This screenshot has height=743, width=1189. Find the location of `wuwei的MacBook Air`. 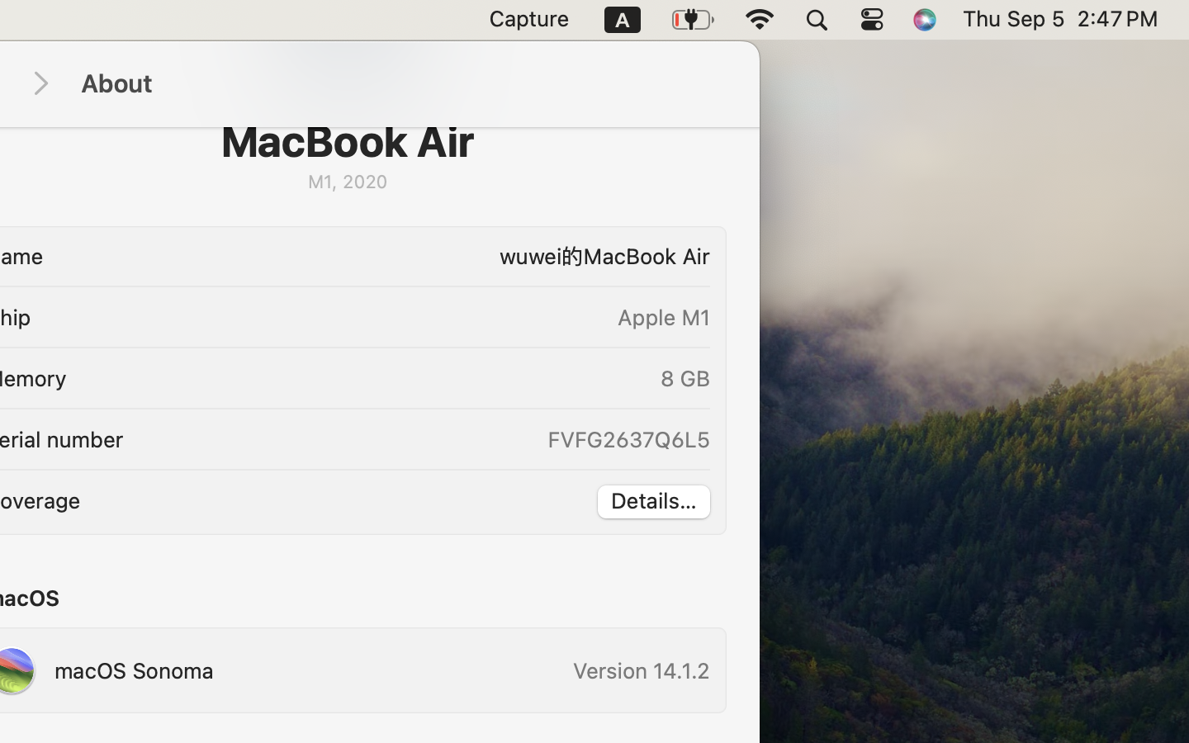

wuwei的MacBook Air is located at coordinates (382, 256).